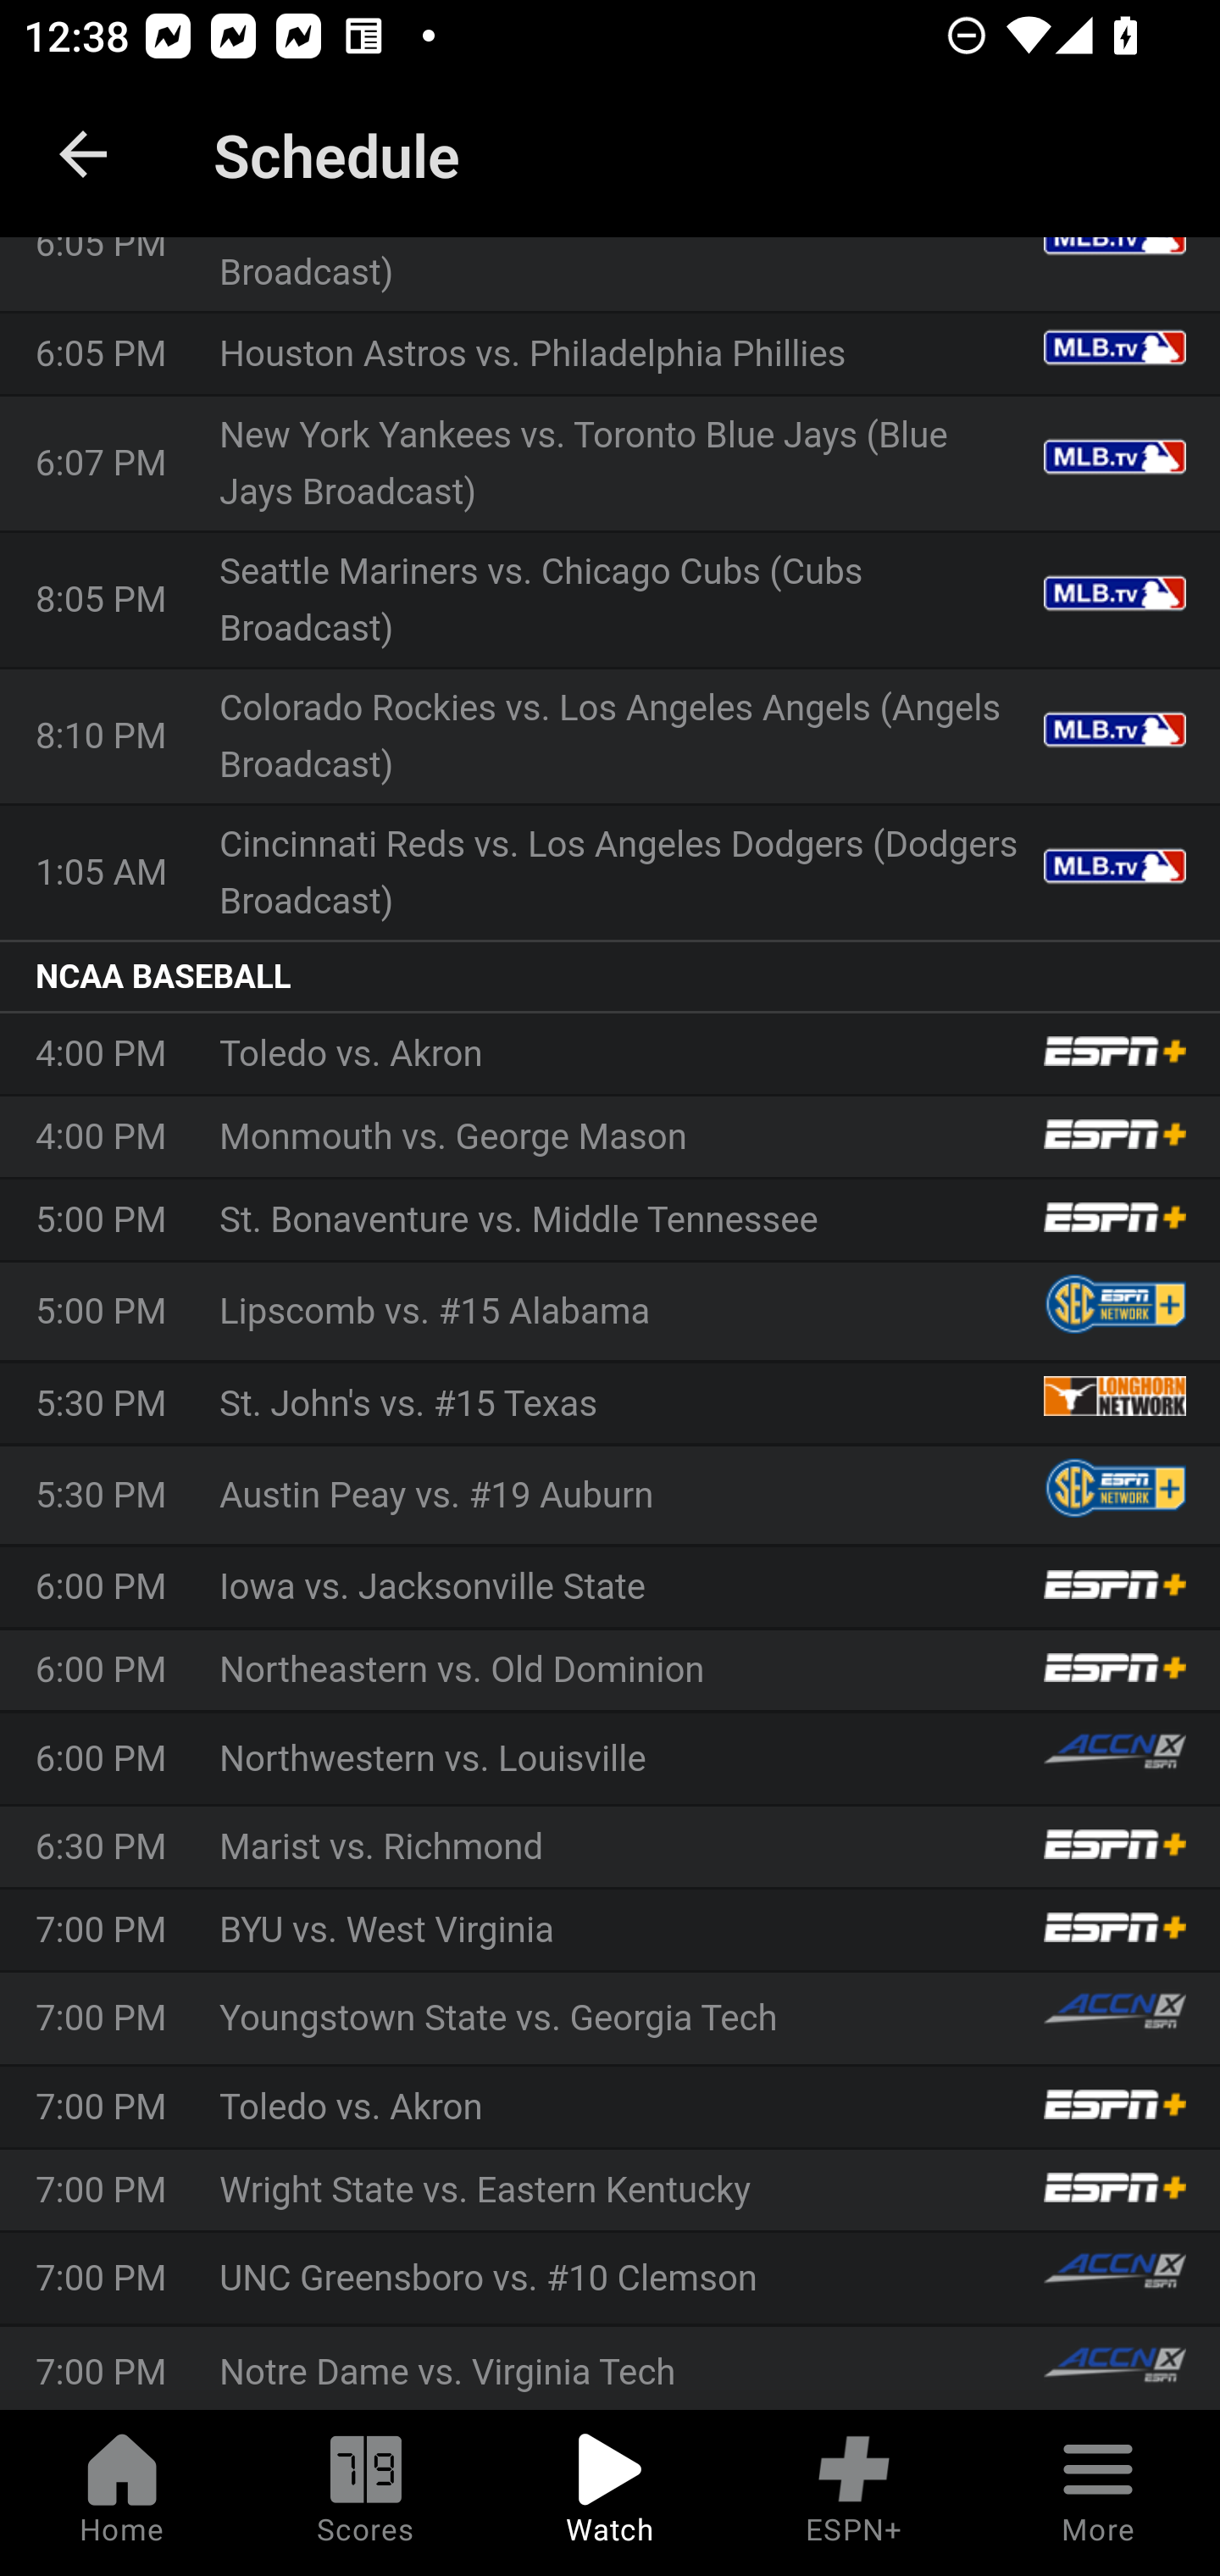 This screenshot has height=2576, width=1220. I want to click on Scores, so click(366, 2493).